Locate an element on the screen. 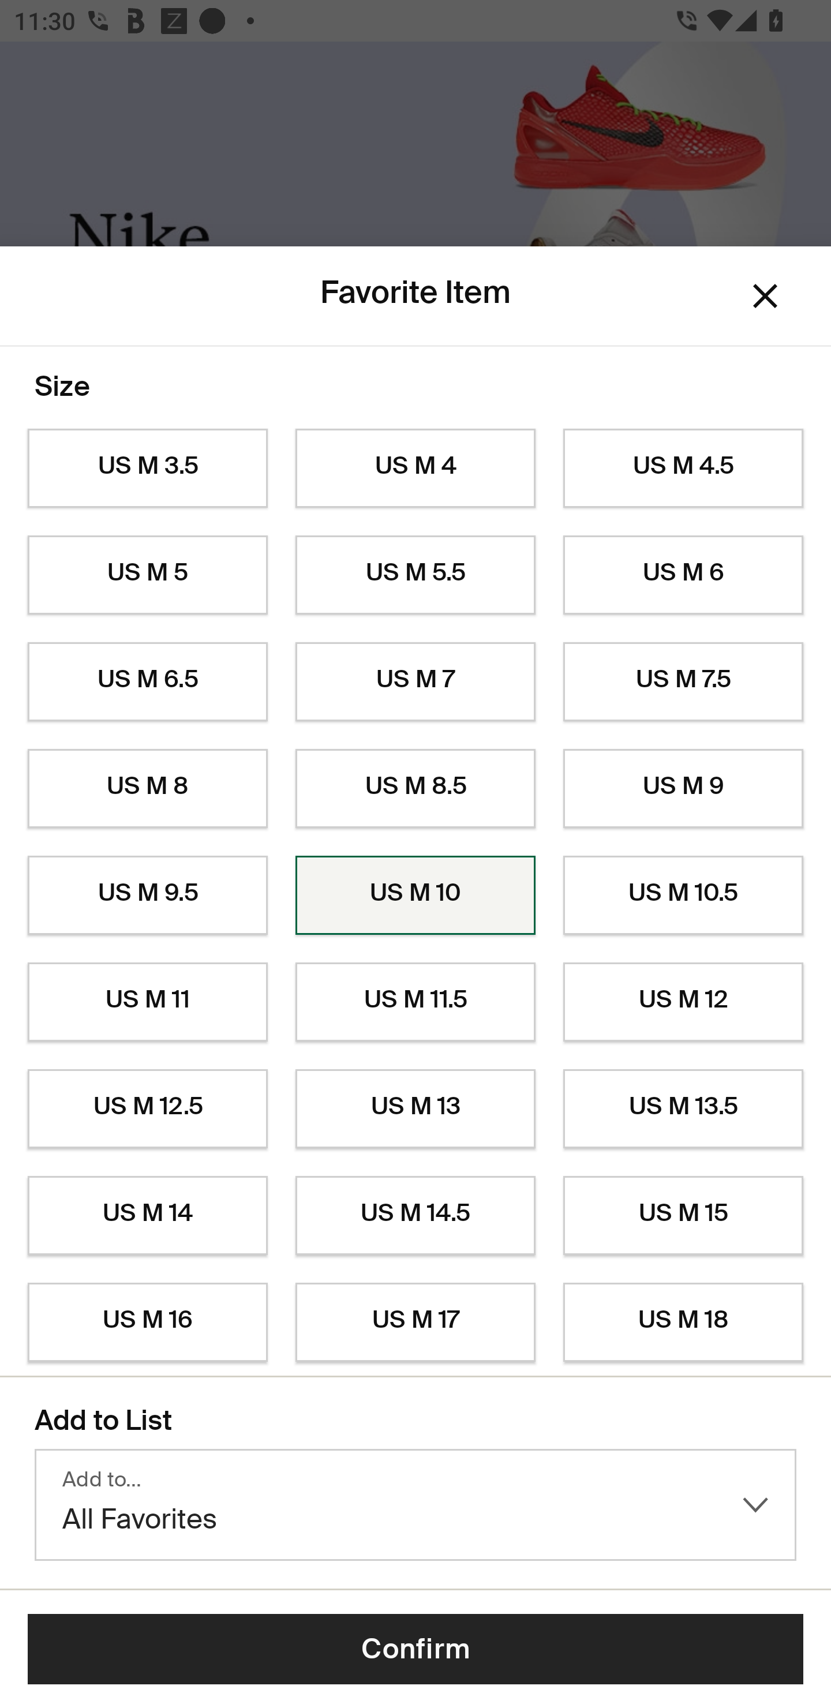 The width and height of the screenshot is (831, 1708). US M 5 is located at coordinates (147, 575).